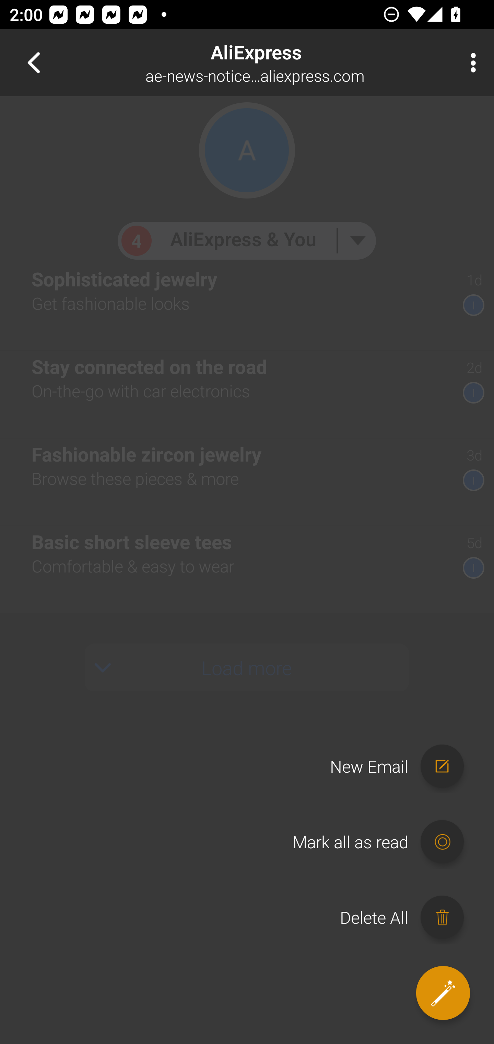 Image resolution: width=494 pixels, height=1044 pixels. Describe the element at coordinates (290, 63) in the screenshot. I see `AliExpress ae-news-notice03@mail.aliexpress.com` at that location.